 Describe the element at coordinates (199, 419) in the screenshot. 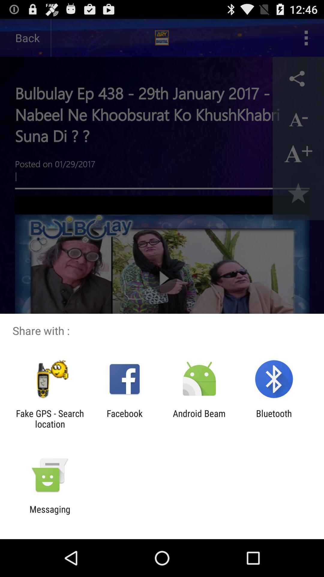

I see `press the icon next to facebook item` at that location.